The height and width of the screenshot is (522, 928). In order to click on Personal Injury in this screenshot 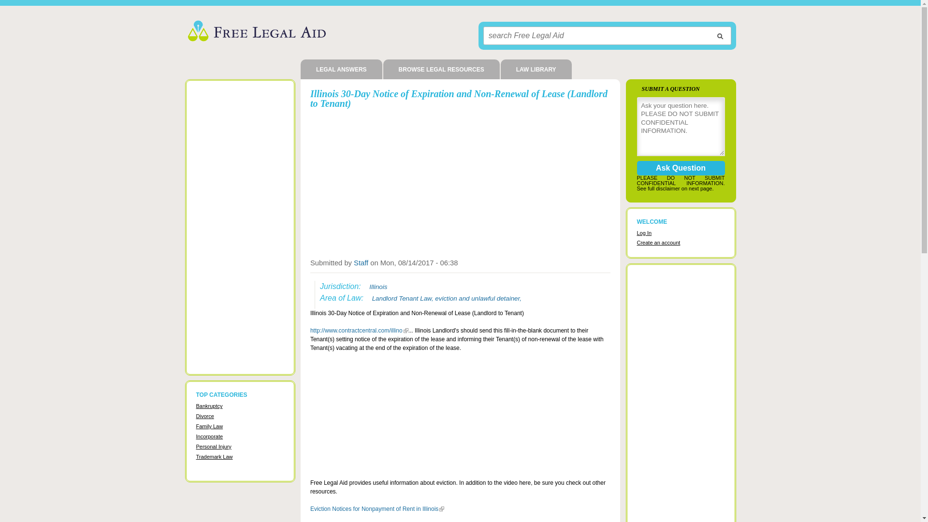, I will do `click(214, 447)`.